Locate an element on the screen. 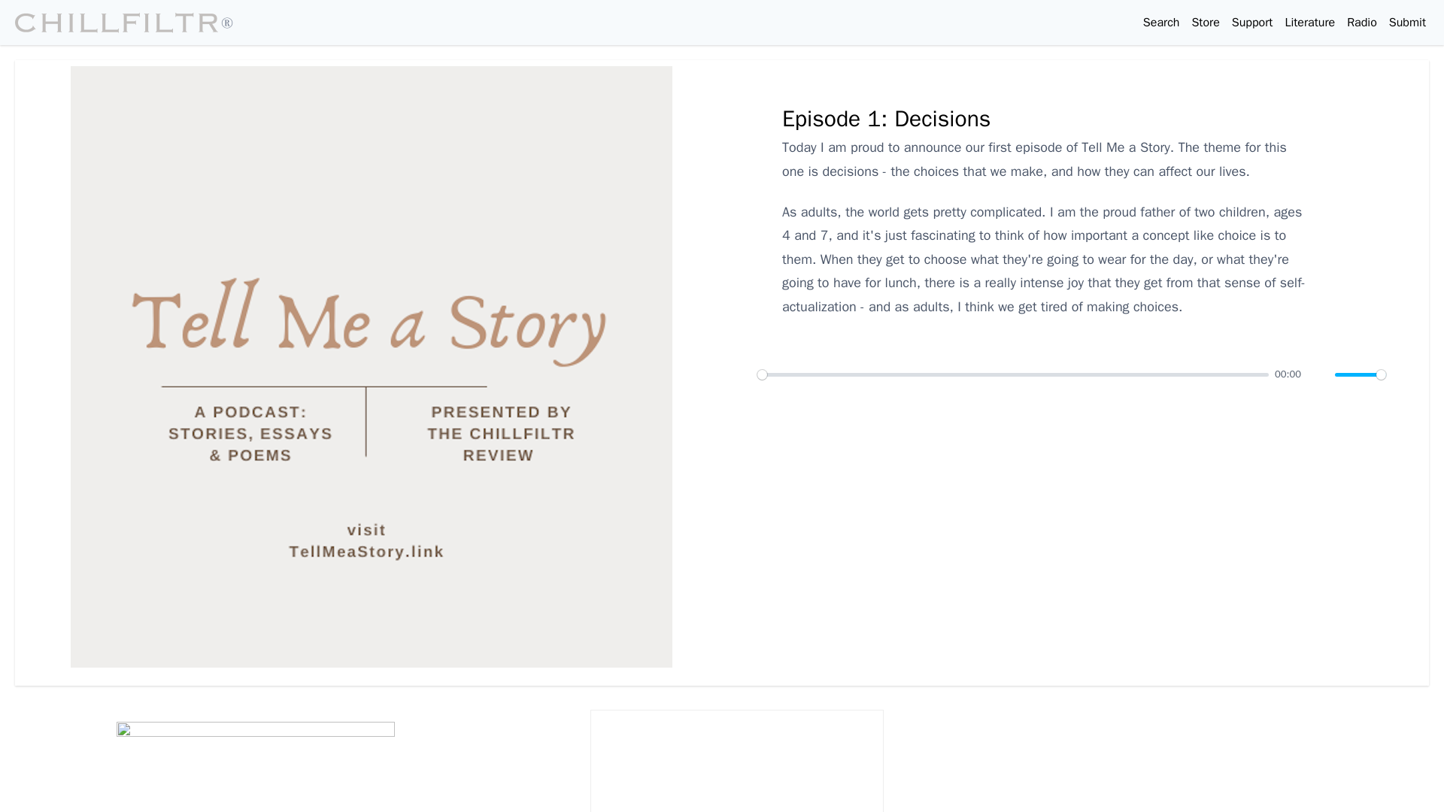  0 is located at coordinates (1012, 374).